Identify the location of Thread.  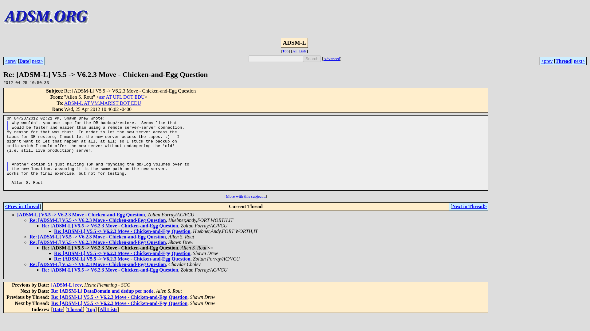
(75, 310).